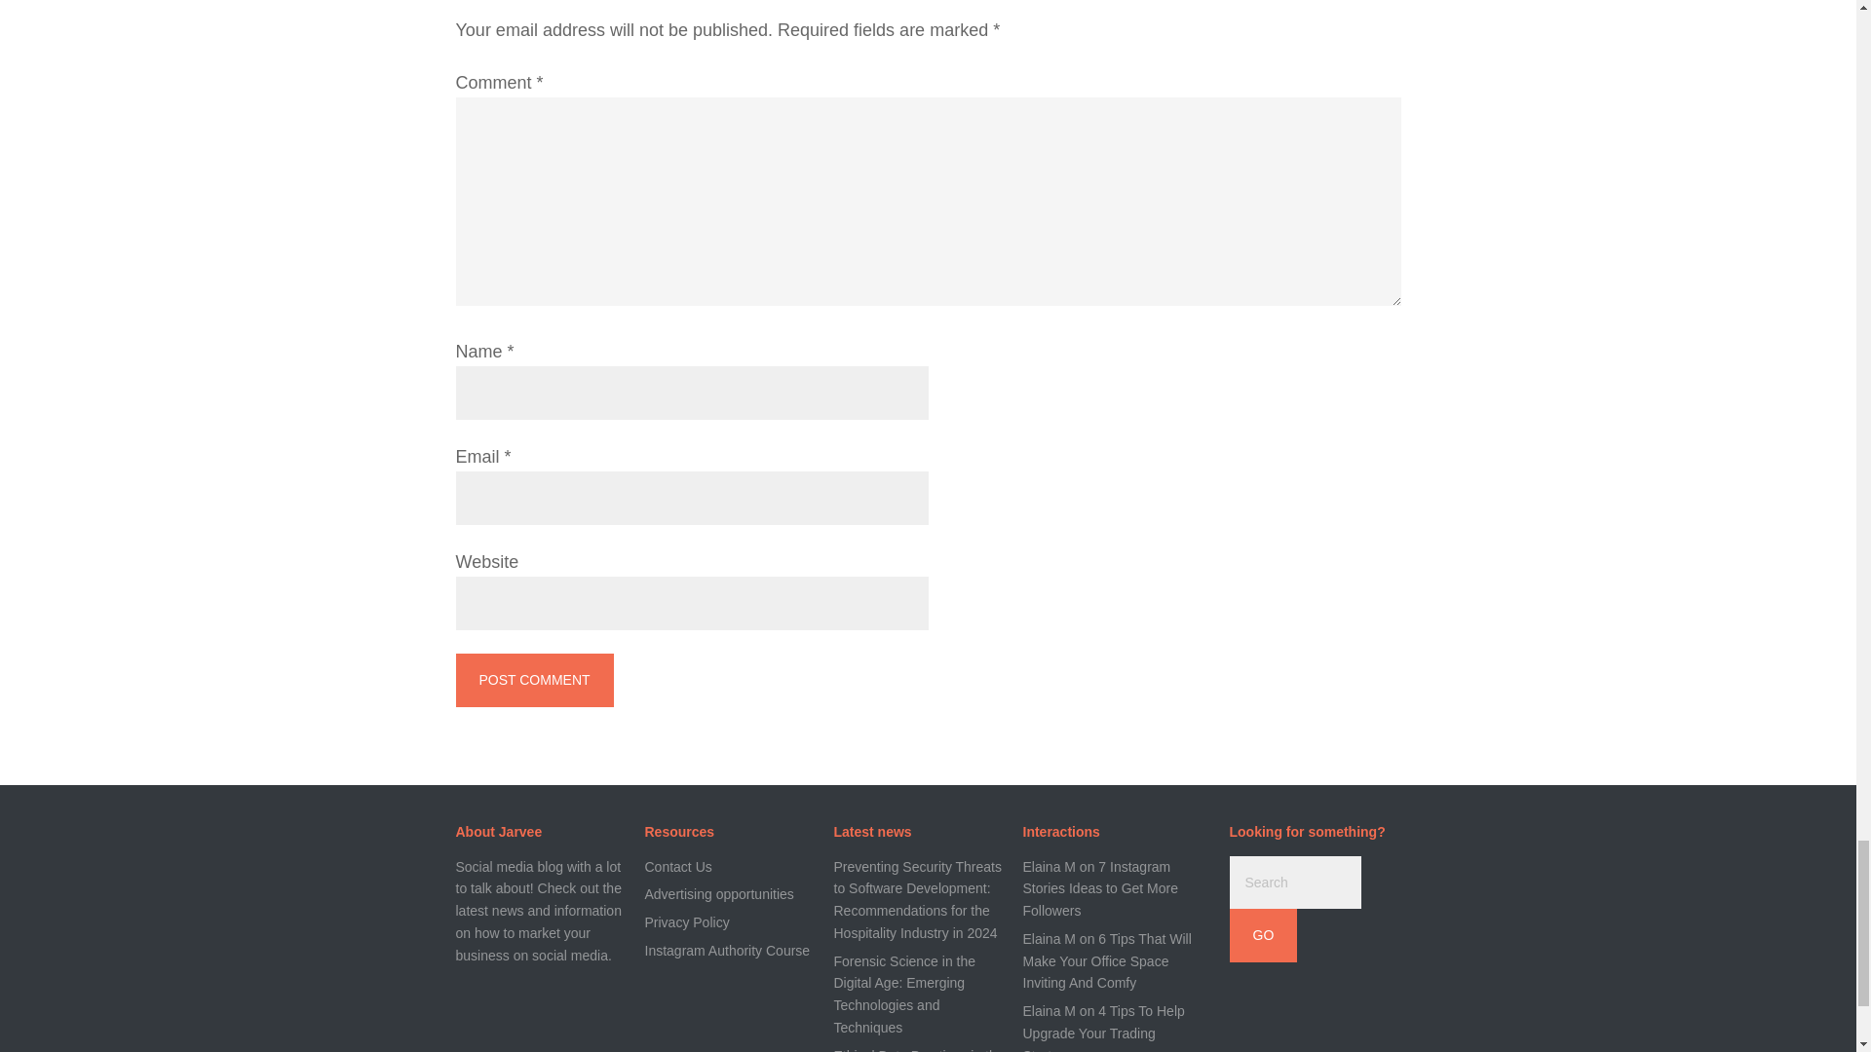  I want to click on 4 Tips To Help Upgrade Your Trading Strategy, so click(1103, 1028).